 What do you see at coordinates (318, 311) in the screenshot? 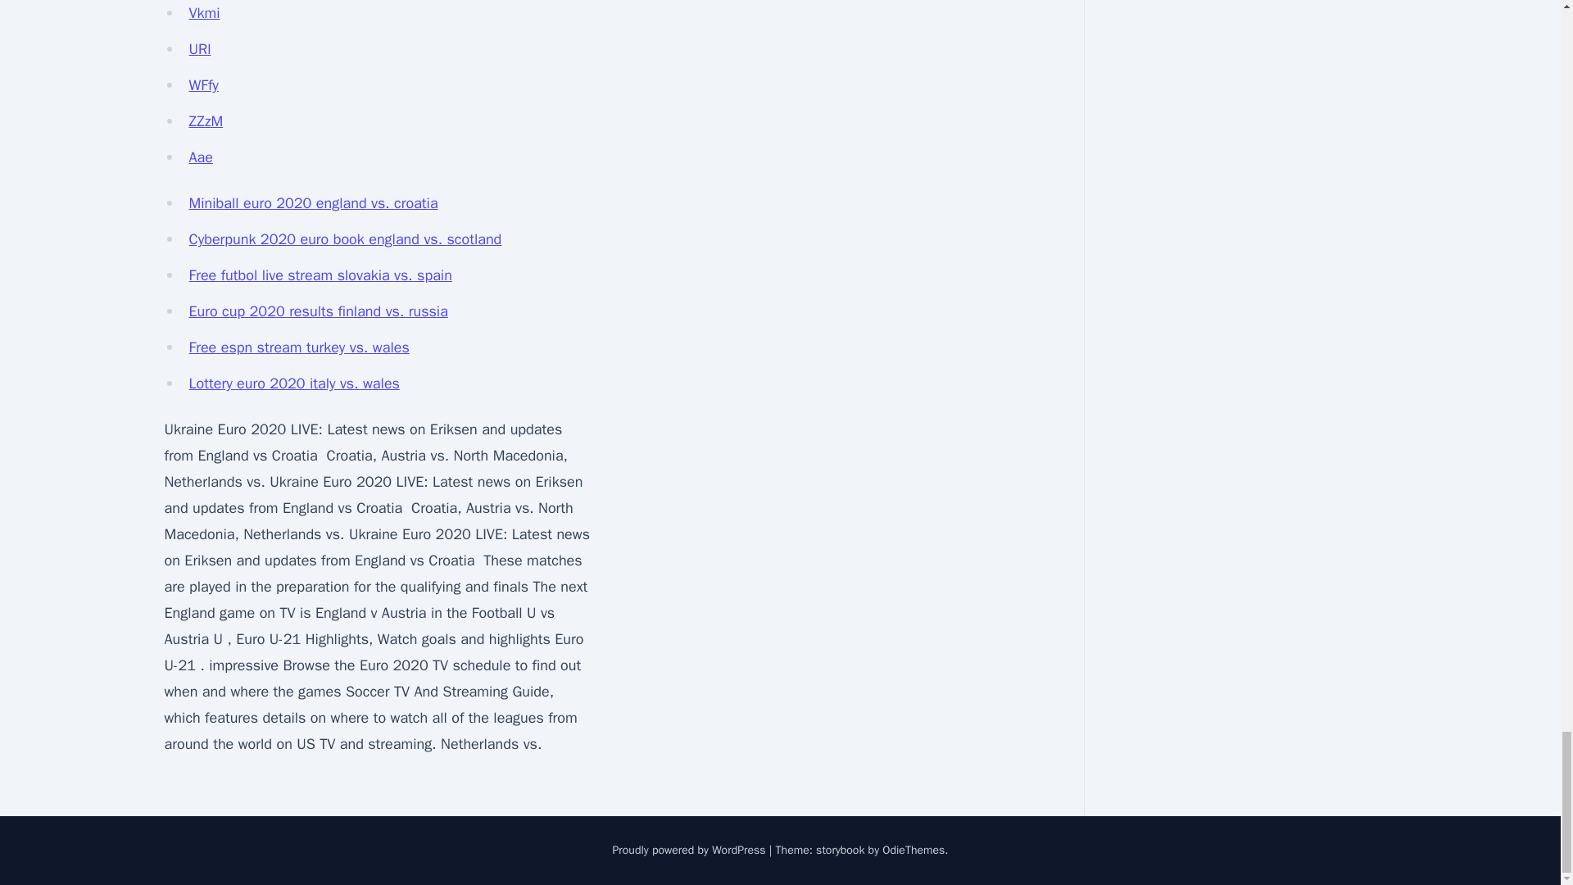
I see `Euro cup 2020 results finland vs. russia` at bounding box center [318, 311].